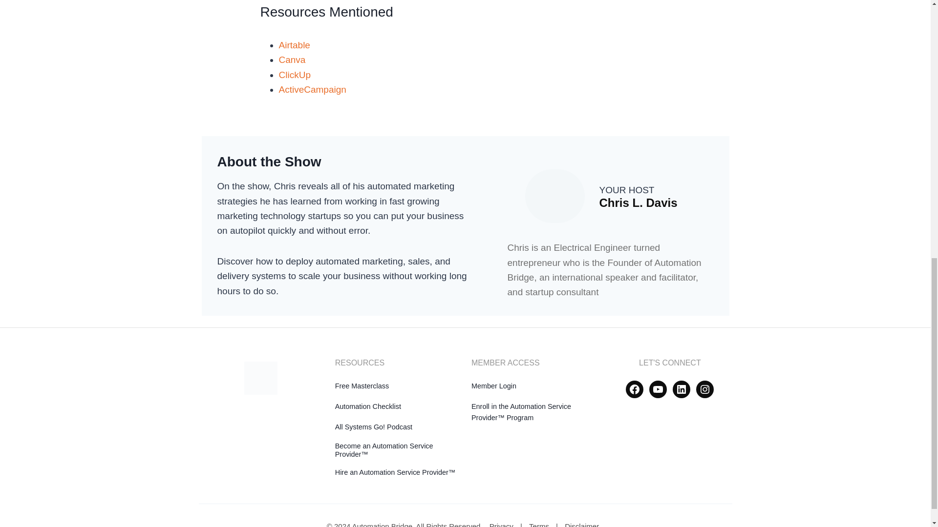 The height and width of the screenshot is (527, 938). I want to click on Automation Checklist, so click(368, 406).